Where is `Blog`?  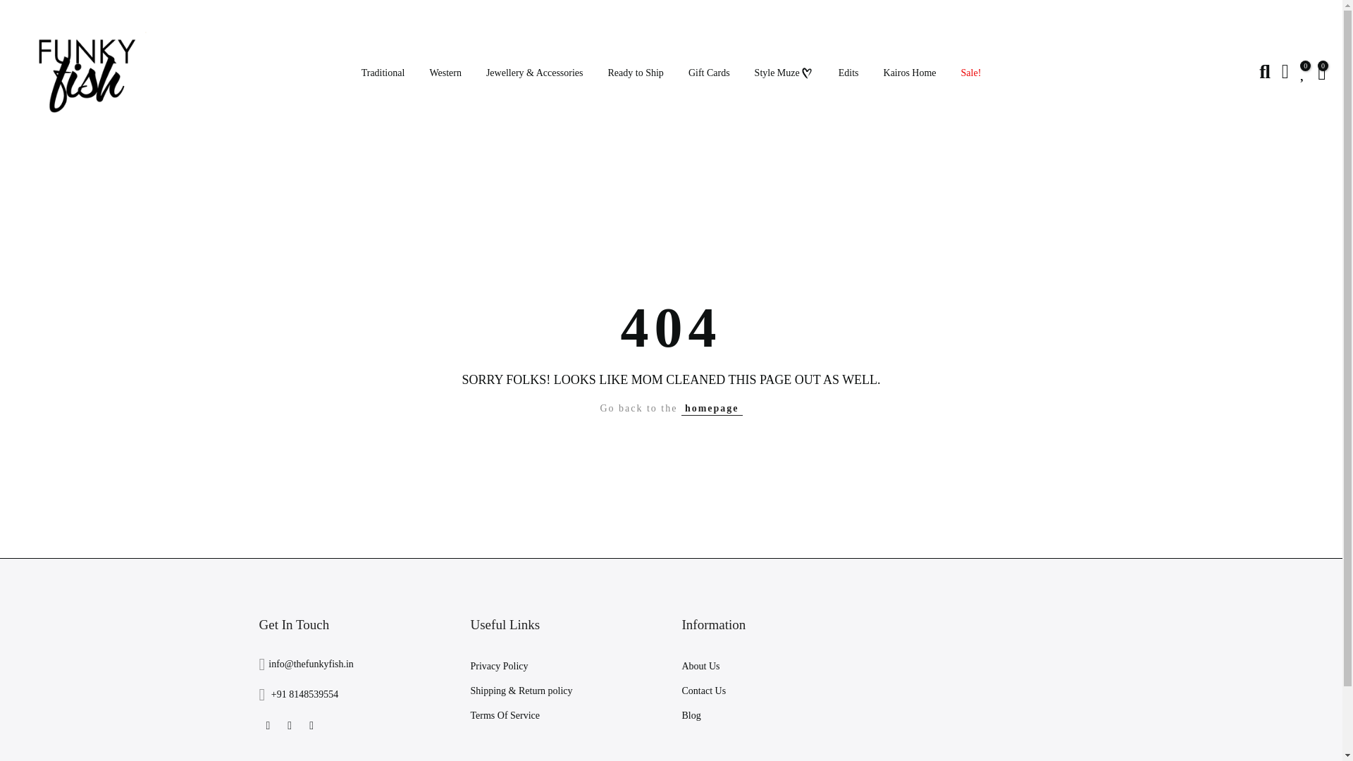
Blog is located at coordinates (691, 714).